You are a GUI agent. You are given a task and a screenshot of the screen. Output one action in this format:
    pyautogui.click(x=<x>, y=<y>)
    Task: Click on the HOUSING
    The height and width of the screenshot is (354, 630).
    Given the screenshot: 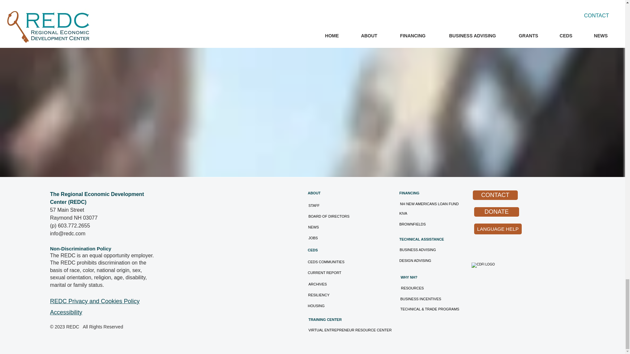 What is the action you would take?
    pyautogui.click(x=324, y=306)
    